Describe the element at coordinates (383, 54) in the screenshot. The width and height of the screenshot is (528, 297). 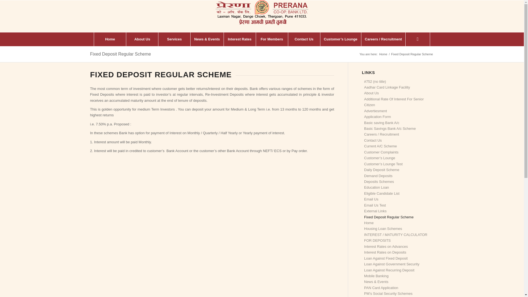
I see `Home` at that location.